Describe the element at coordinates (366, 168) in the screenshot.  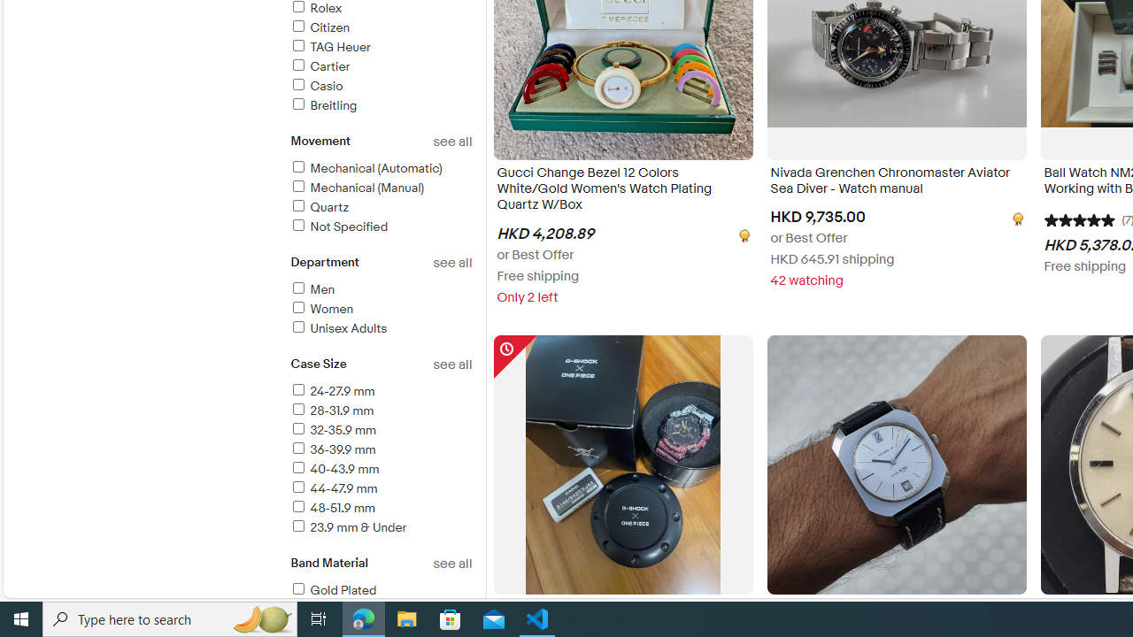
I see `Mechanical (Automatic)` at that location.